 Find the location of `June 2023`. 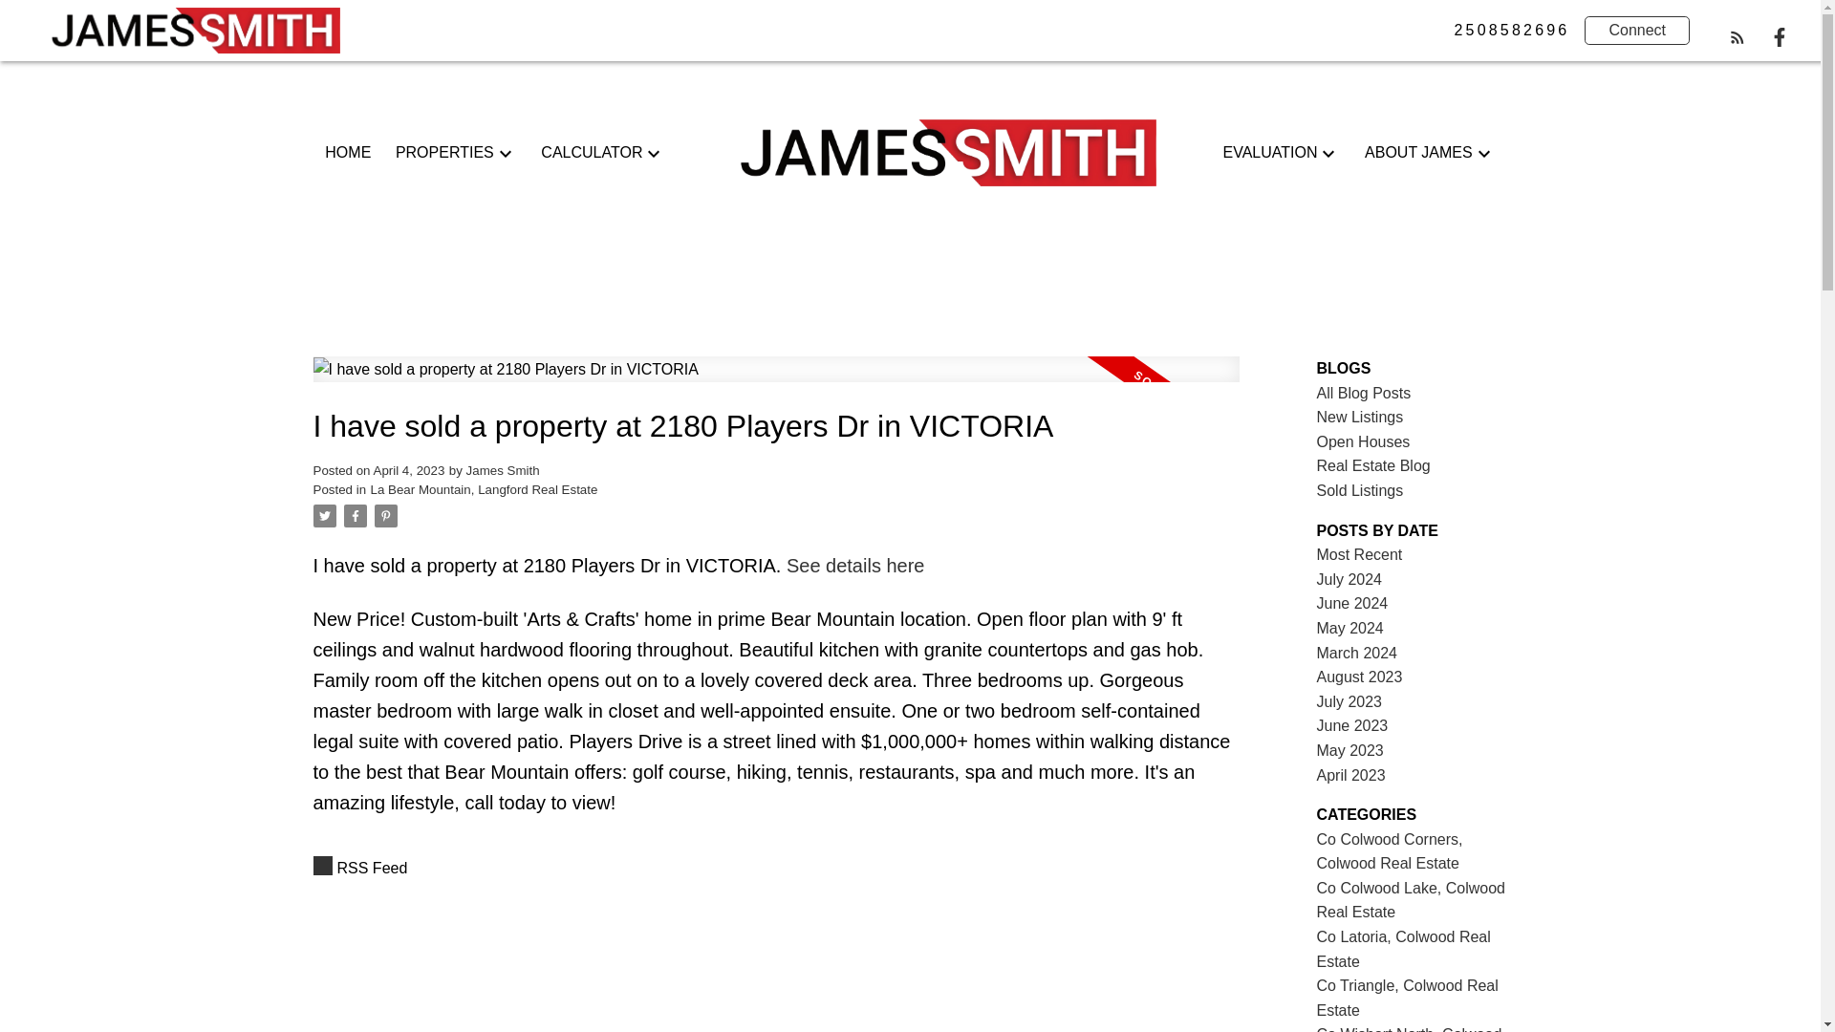

June 2023 is located at coordinates (1353, 724).